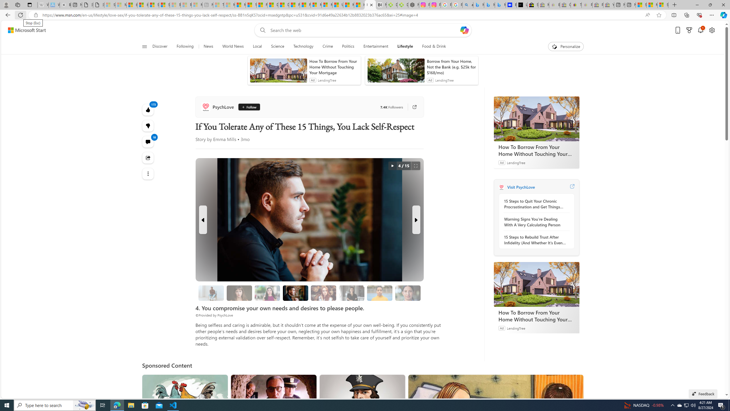 This screenshot has width=730, height=411. Describe the element at coordinates (267, 293) in the screenshot. I see `4. You can name and understand your feelings.` at that location.